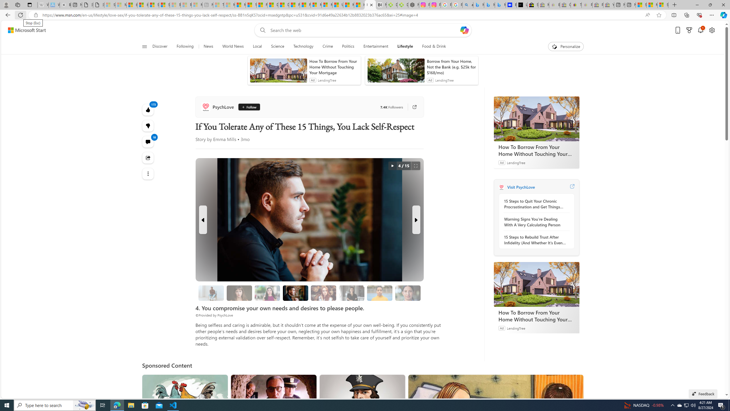 This screenshot has width=730, height=411. Describe the element at coordinates (267, 293) in the screenshot. I see `4. You can name and understand your feelings.` at that location.